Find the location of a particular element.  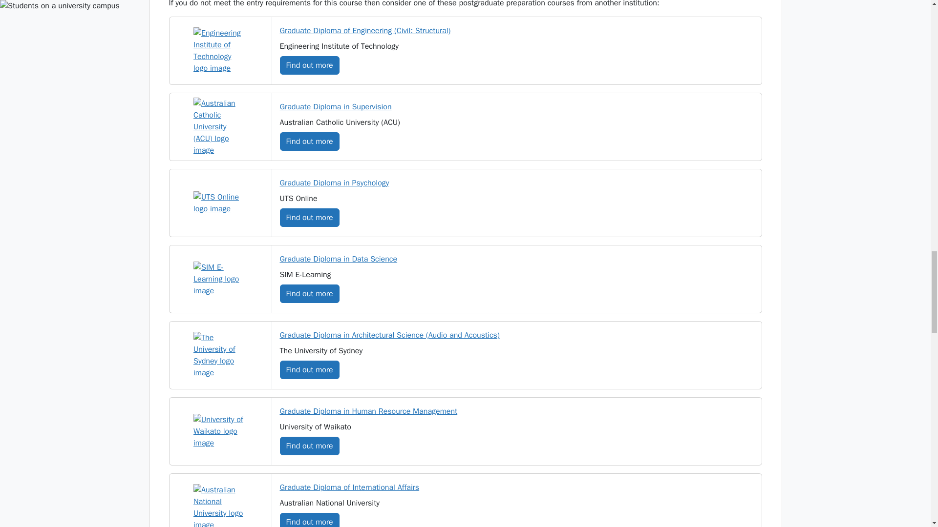

Engineering Institute of Technology is located at coordinates (220, 51).